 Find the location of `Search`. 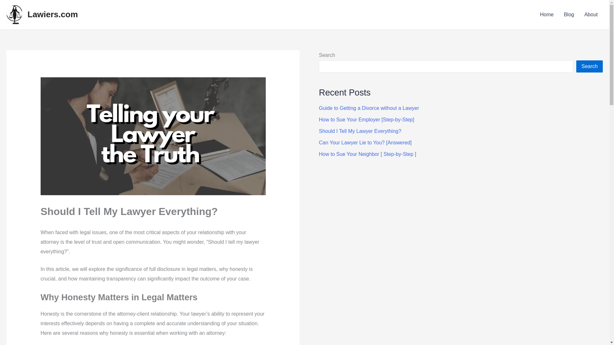

Search is located at coordinates (590, 66).